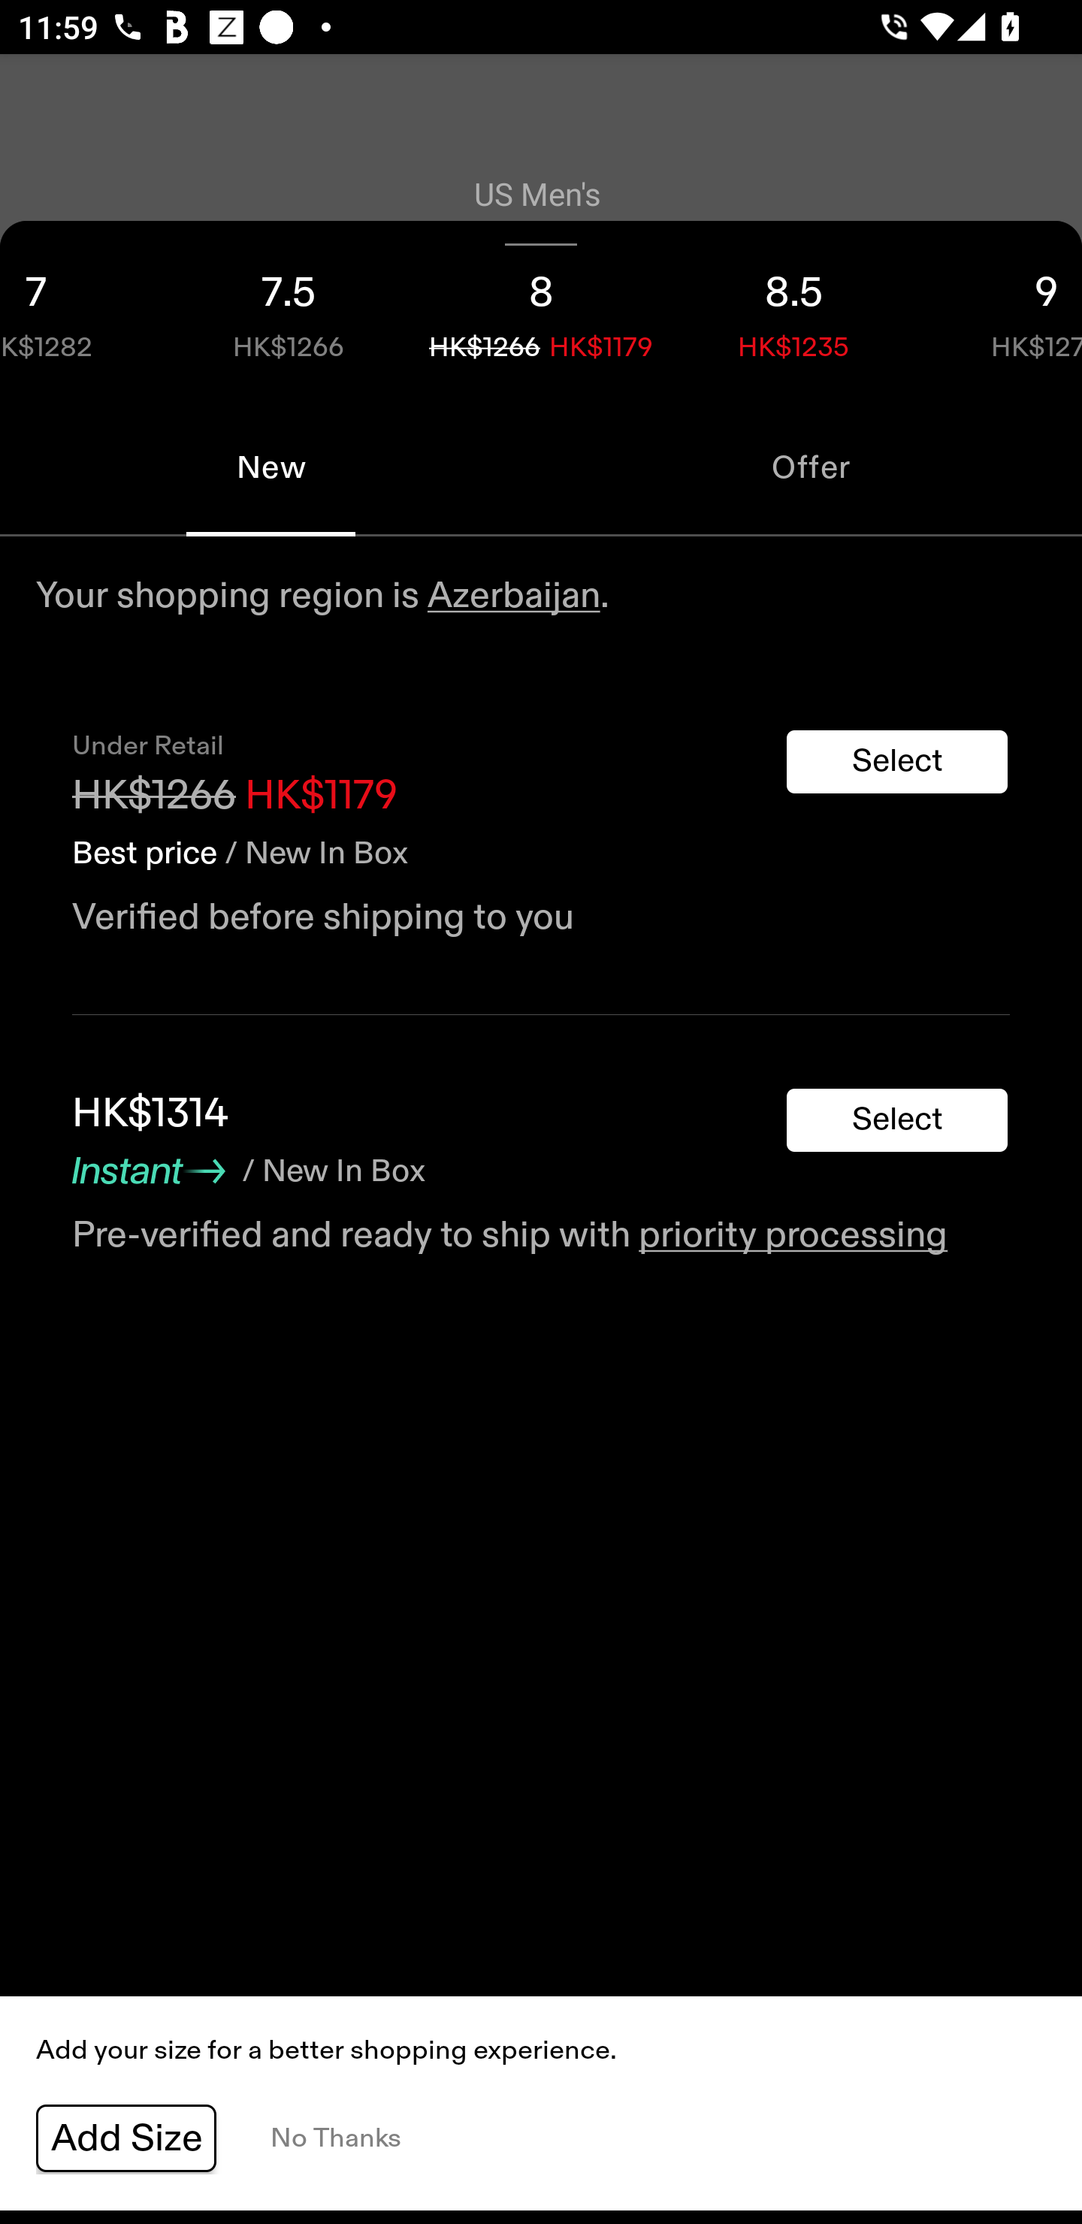 The image size is (1082, 2224). What do you see at coordinates (897, 1121) in the screenshot?
I see `Select` at bounding box center [897, 1121].